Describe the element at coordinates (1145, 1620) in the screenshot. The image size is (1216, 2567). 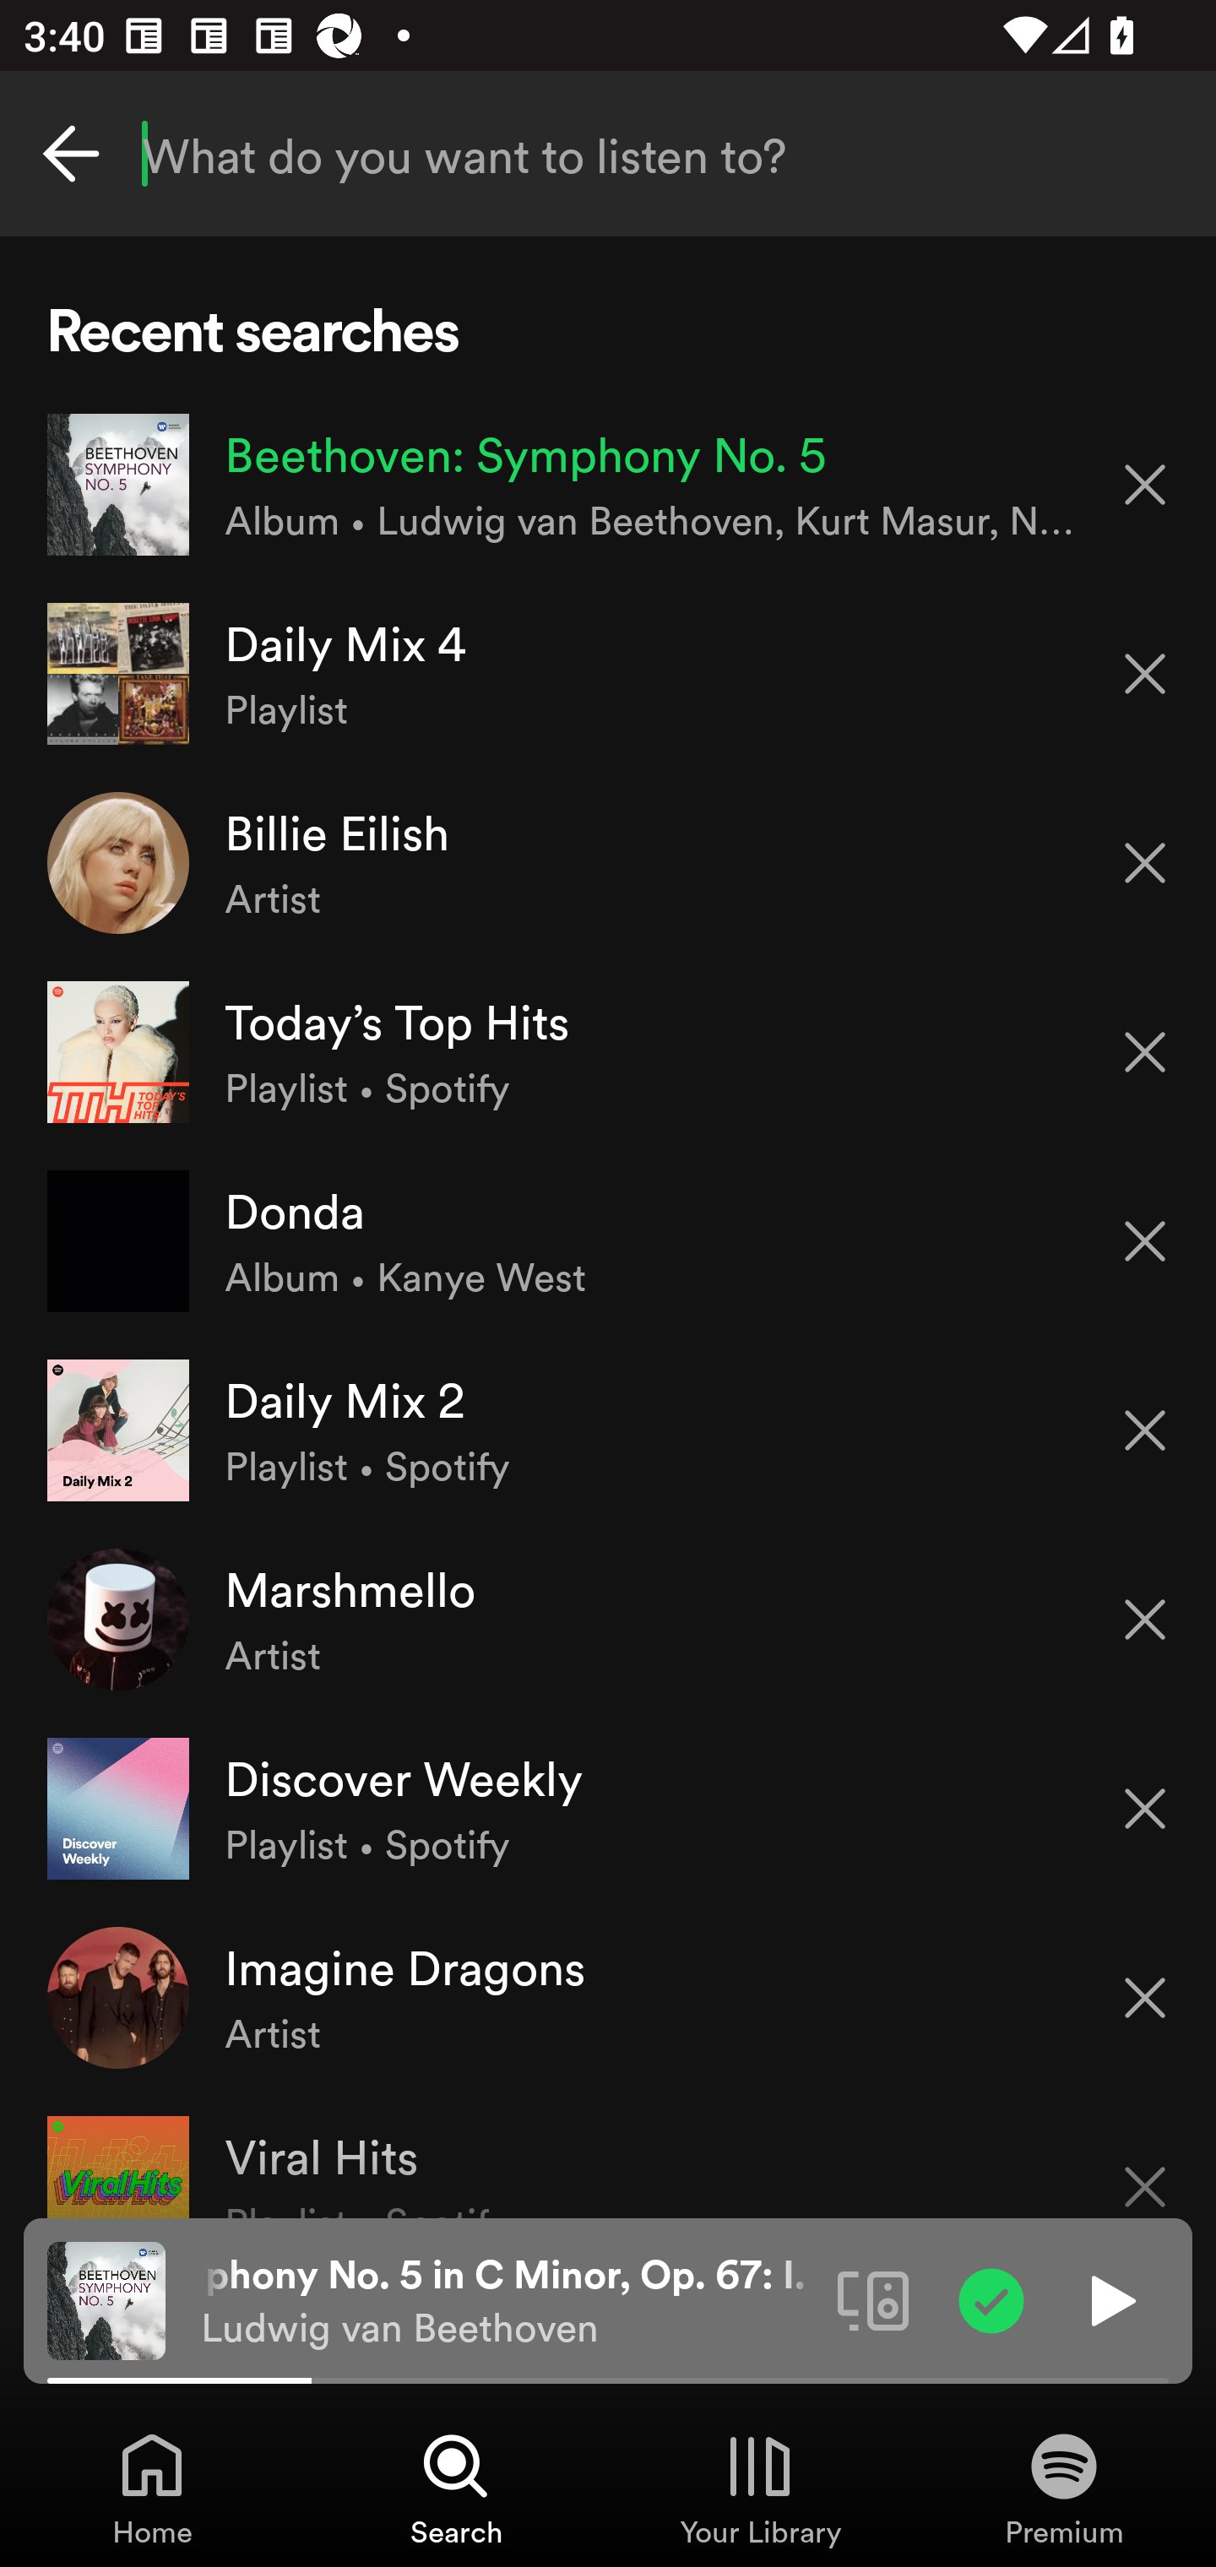
I see `Remove` at that location.